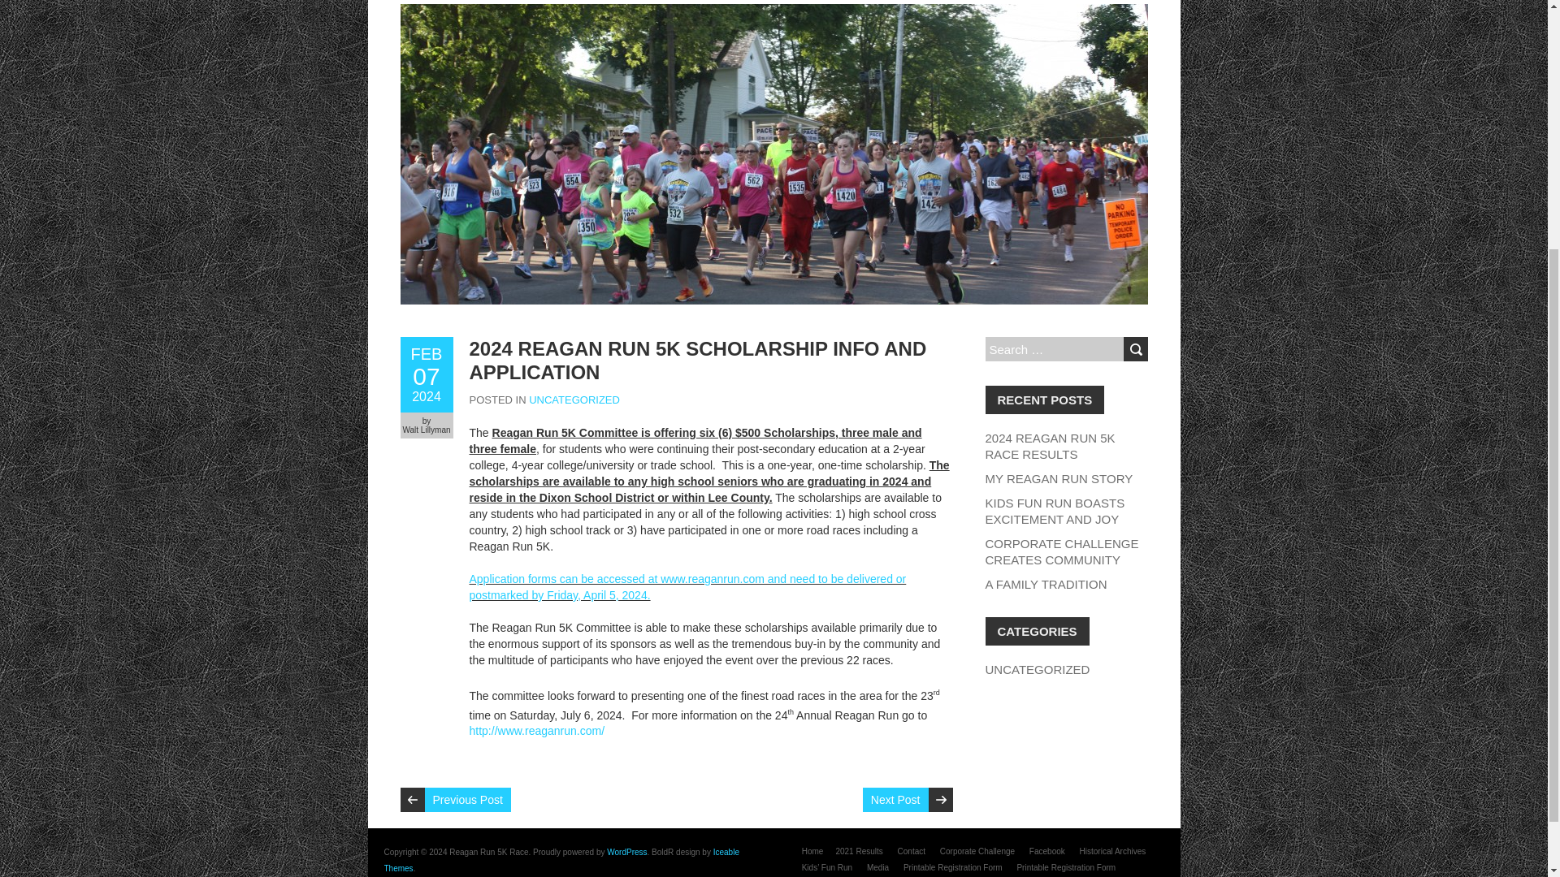  Describe the element at coordinates (426, 374) in the screenshot. I see `Search` at that location.